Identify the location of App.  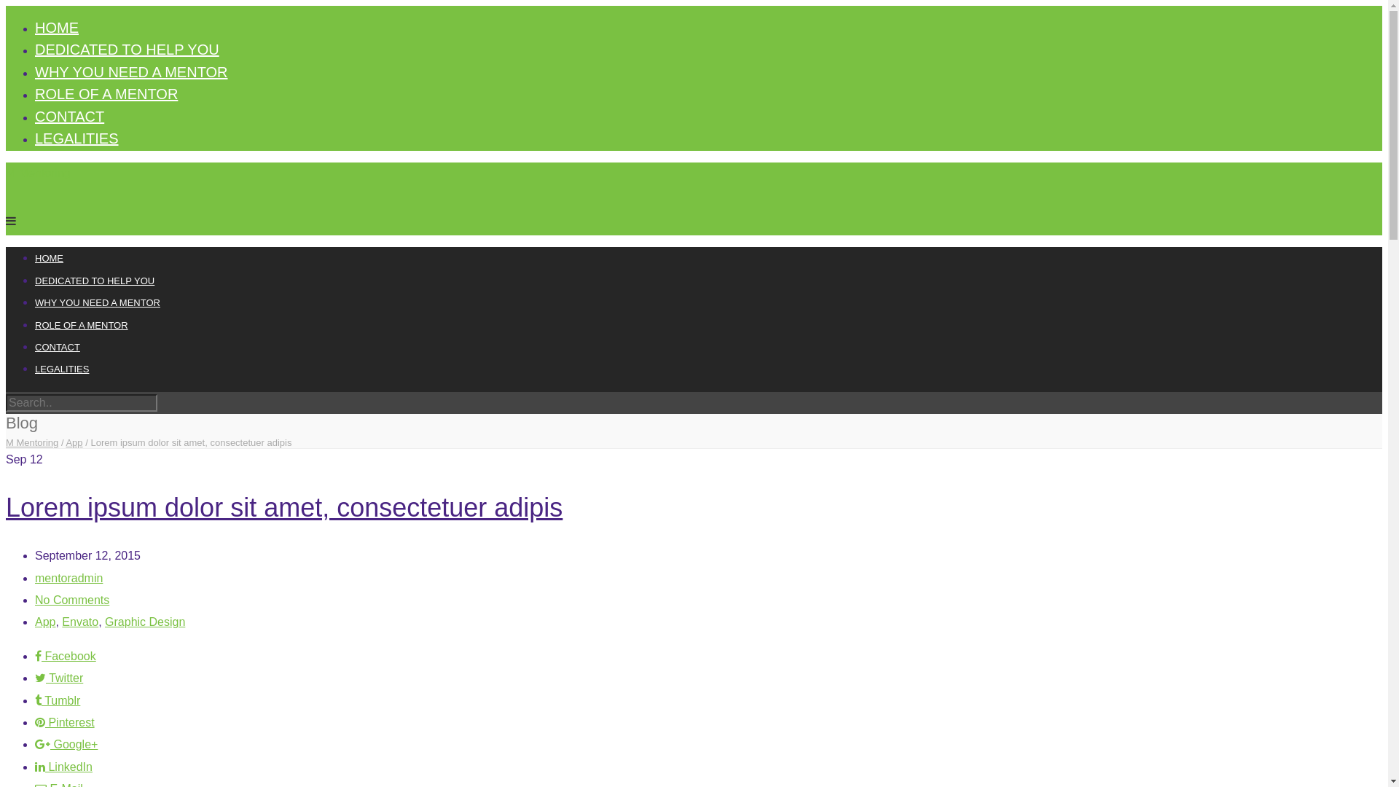
(74, 443).